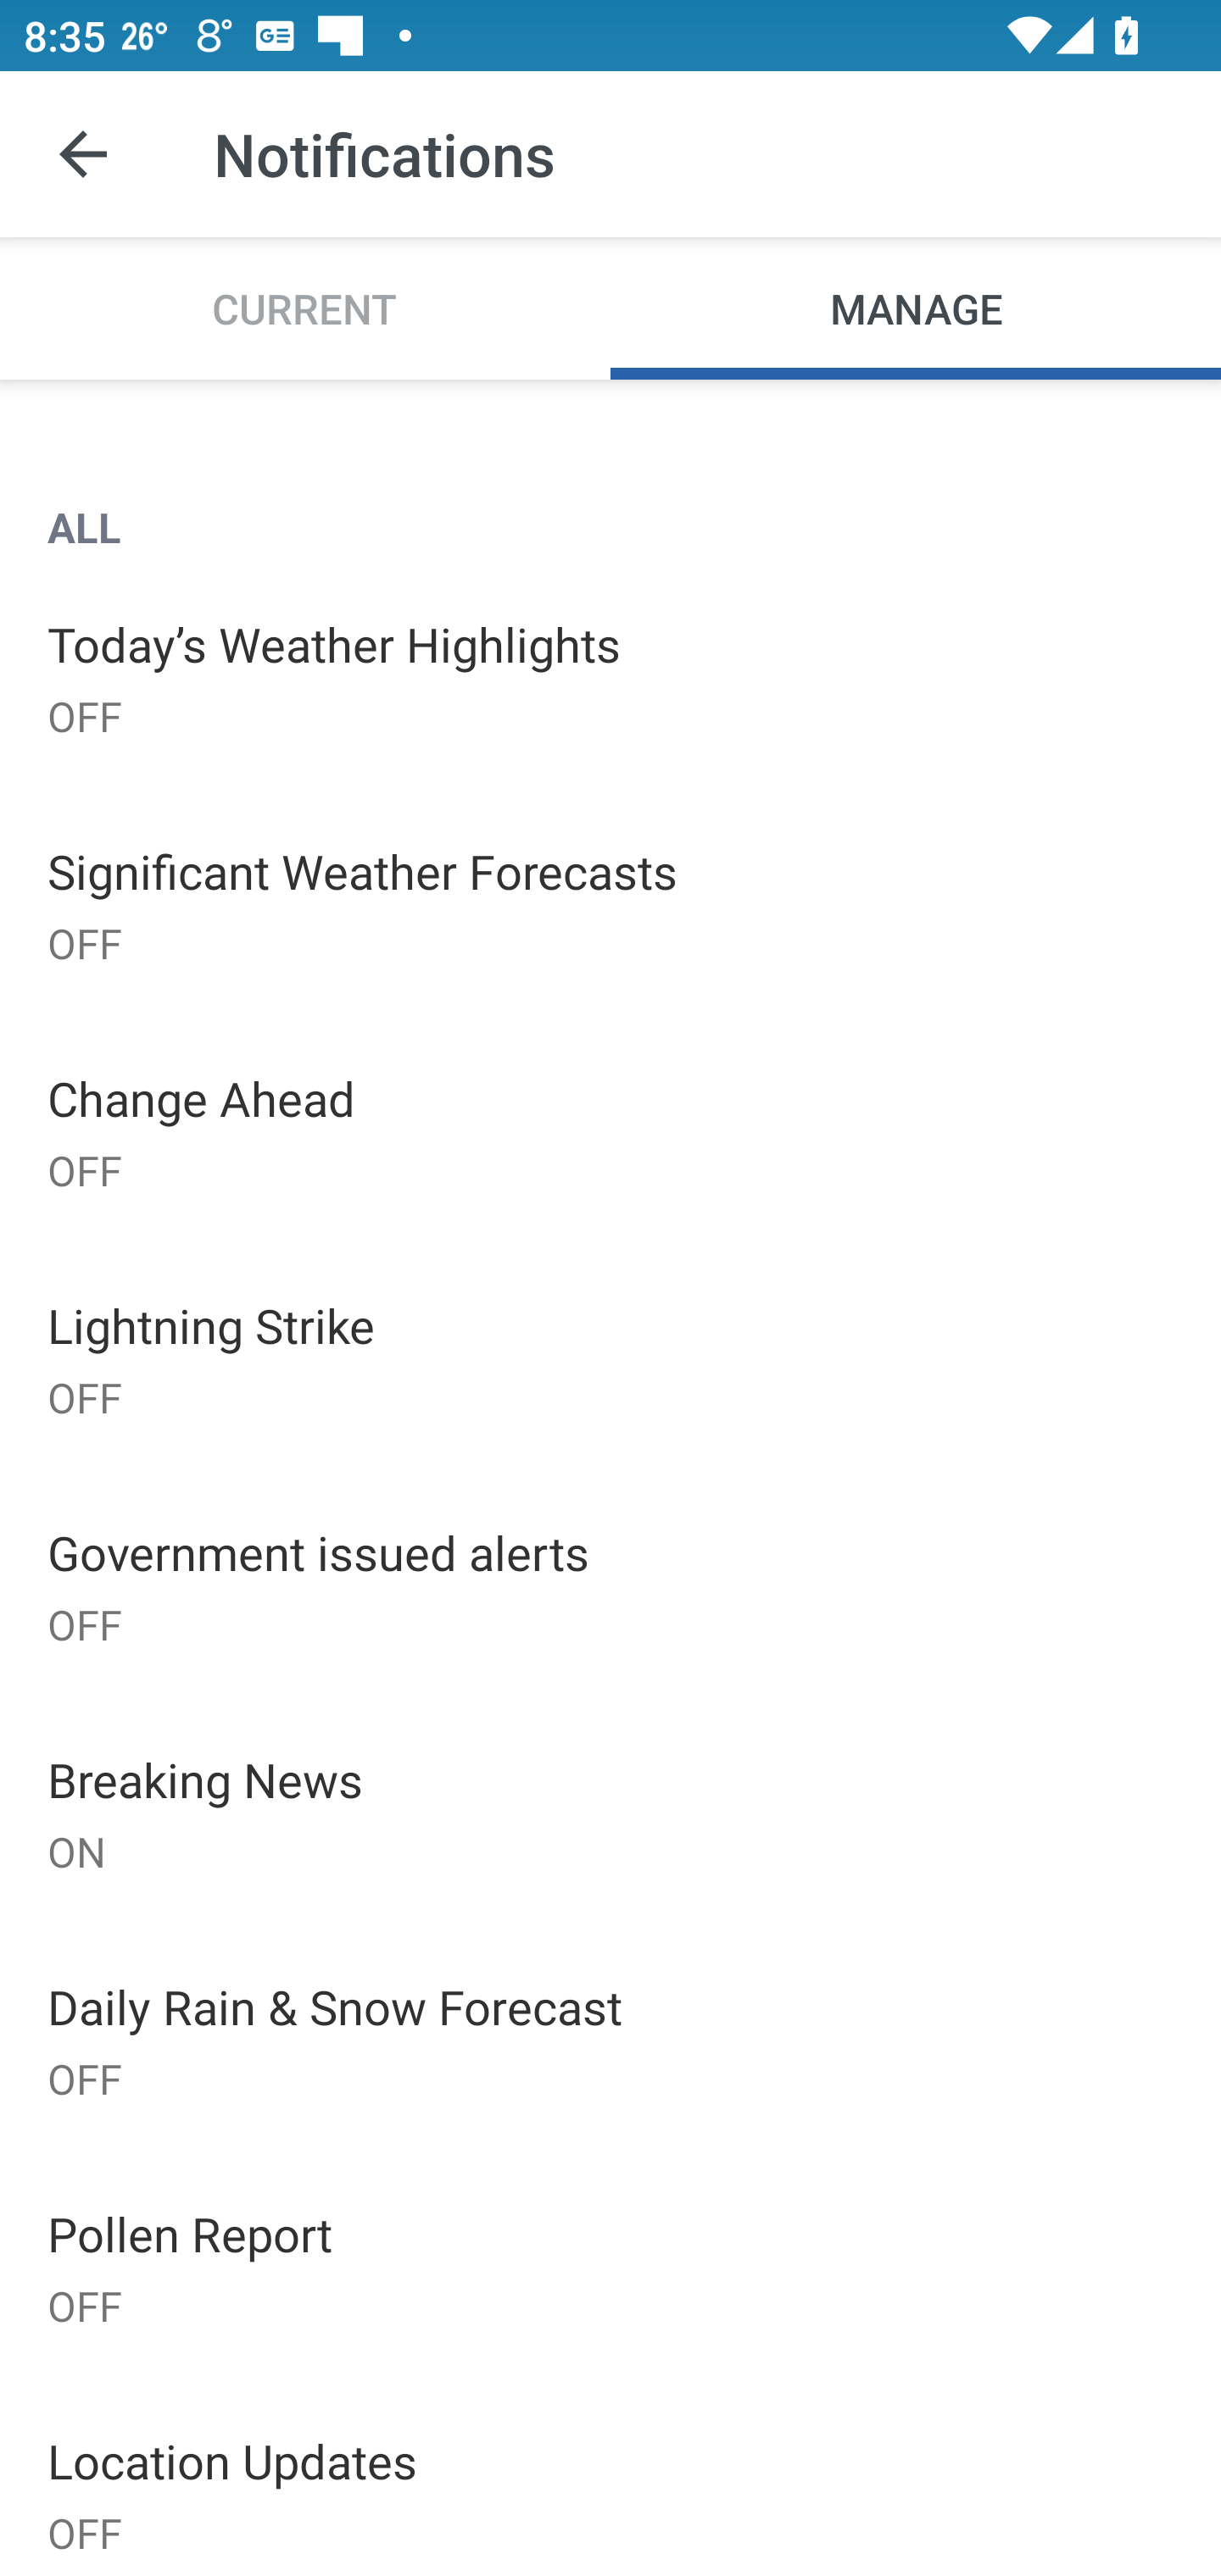  Describe the element at coordinates (610, 1132) in the screenshot. I see `Change Ahead OFF` at that location.